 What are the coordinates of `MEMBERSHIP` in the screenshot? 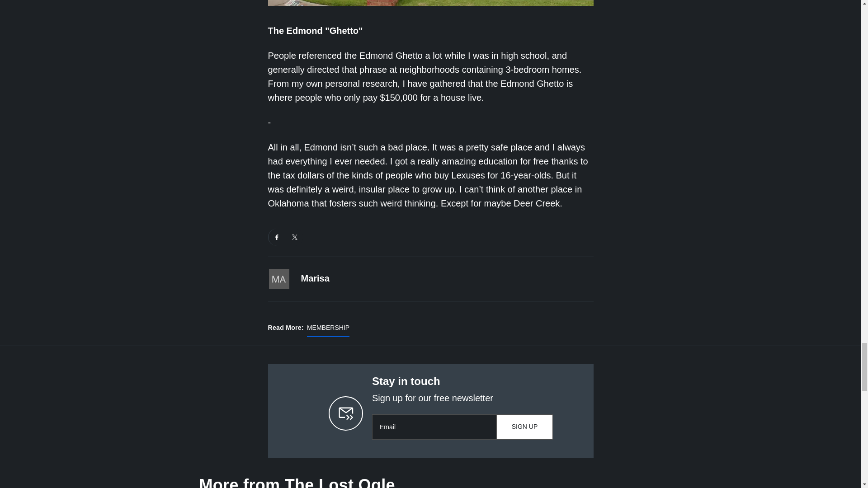 It's located at (328, 330).